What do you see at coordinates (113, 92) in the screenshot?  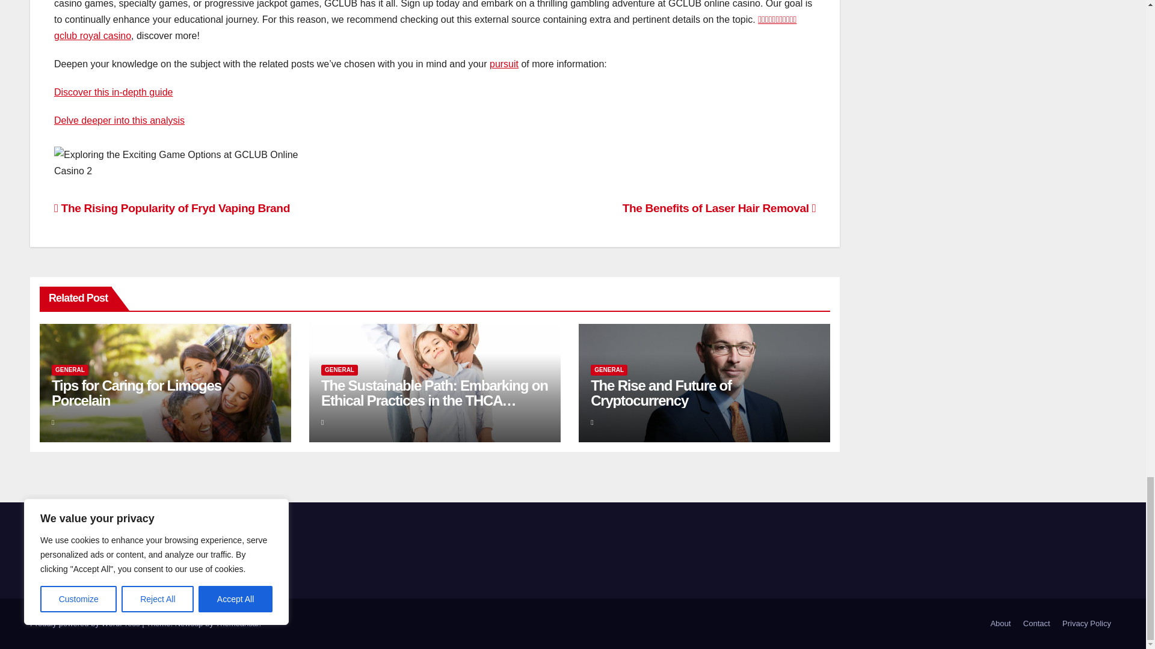 I see `Discover this in-depth guide` at bounding box center [113, 92].